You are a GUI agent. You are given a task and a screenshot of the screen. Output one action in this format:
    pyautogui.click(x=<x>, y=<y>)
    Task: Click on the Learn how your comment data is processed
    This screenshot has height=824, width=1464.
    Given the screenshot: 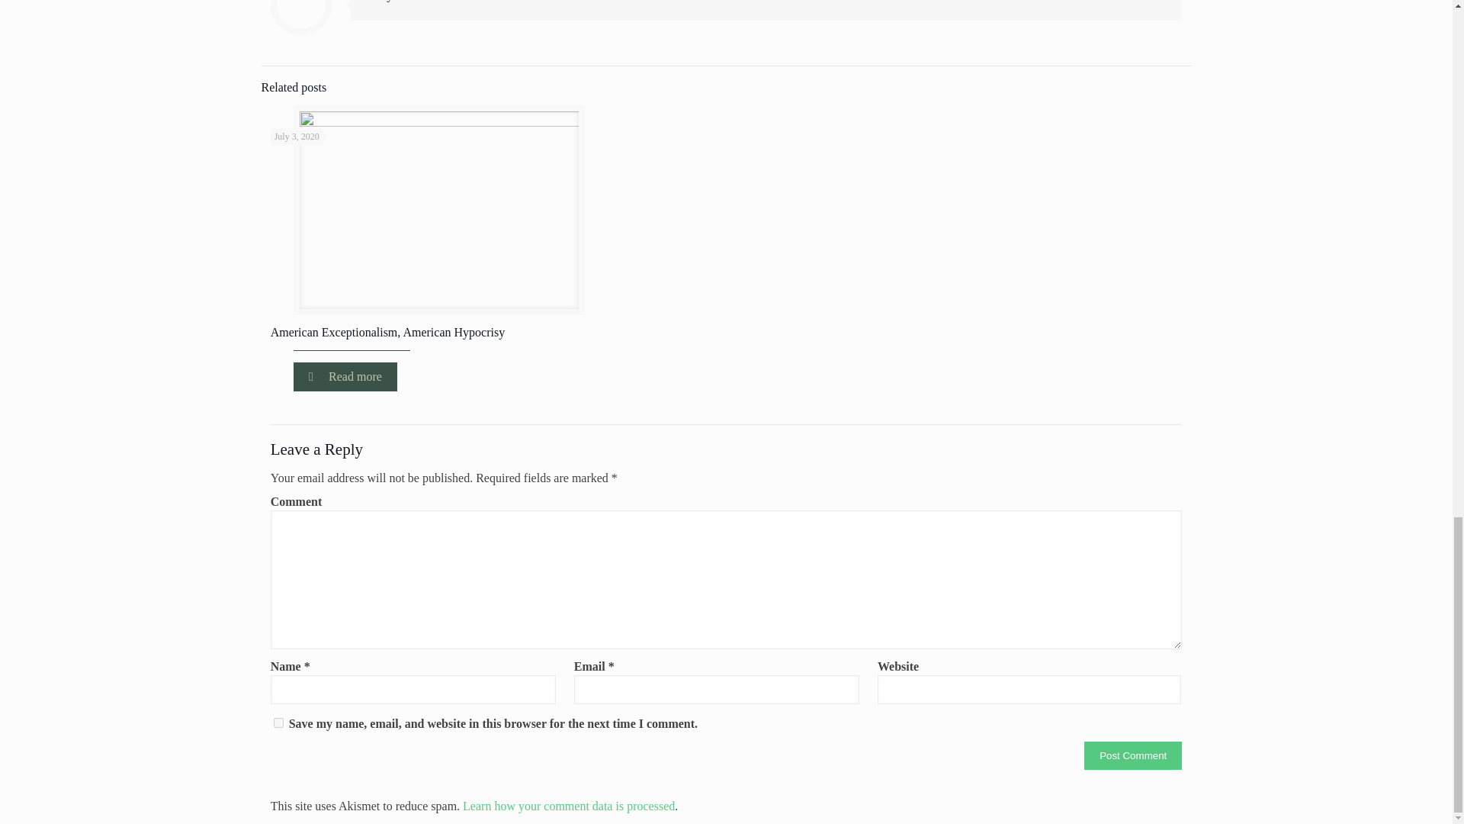 What is the action you would take?
    pyautogui.click(x=569, y=806)
    